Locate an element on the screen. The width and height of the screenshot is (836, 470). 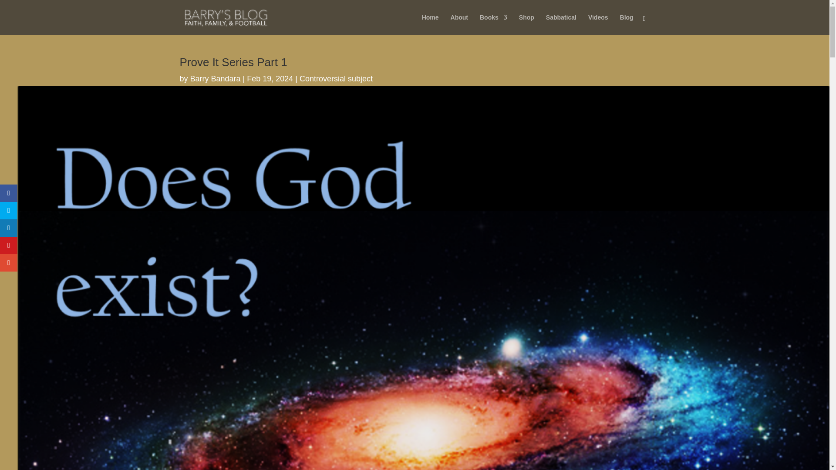
Videos is located at coordinates (598, 24).